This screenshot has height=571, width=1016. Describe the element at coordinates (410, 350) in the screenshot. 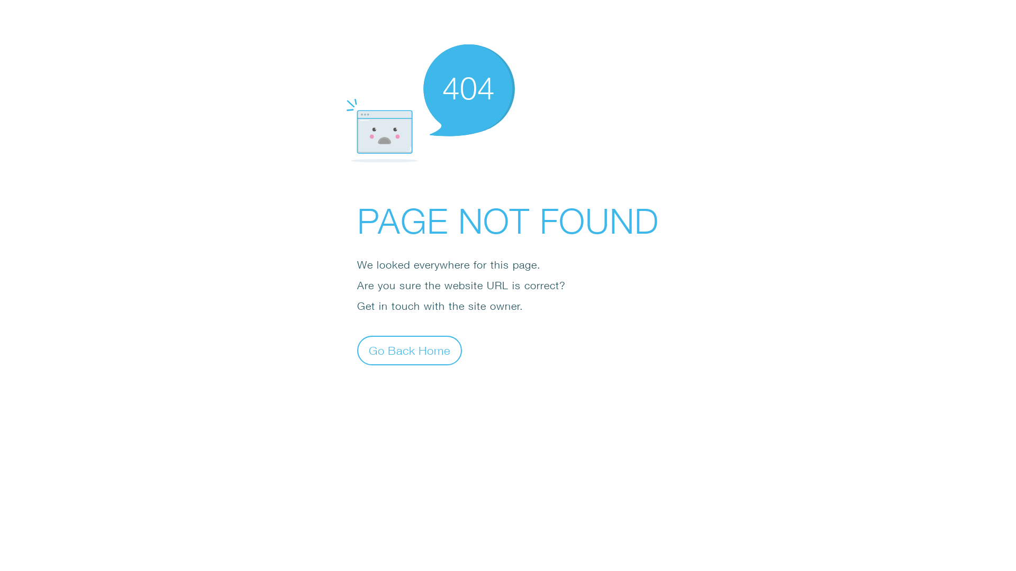

I see `Go Back Home` at that location.